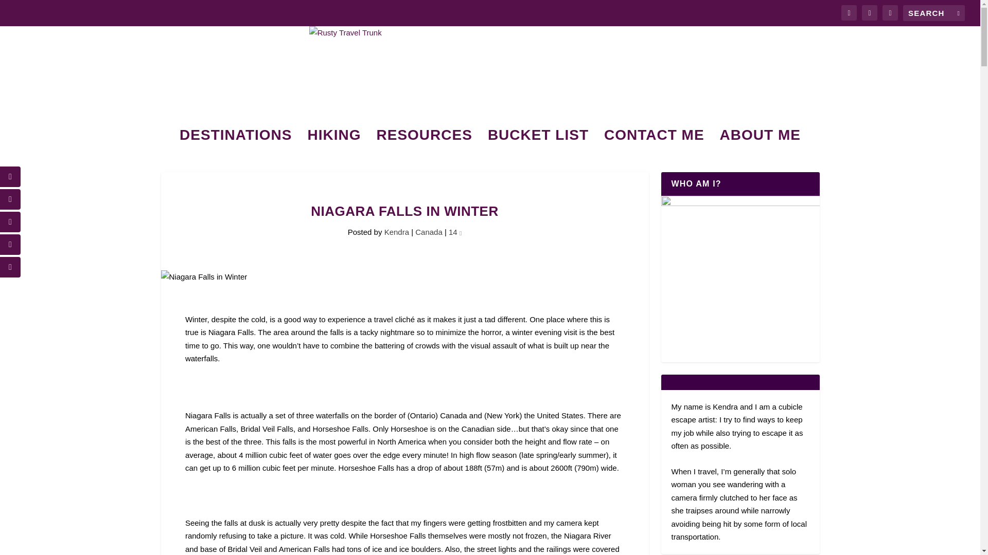 This screenshot has width=988, height=555. I want to click on 14, so click(455, 232).